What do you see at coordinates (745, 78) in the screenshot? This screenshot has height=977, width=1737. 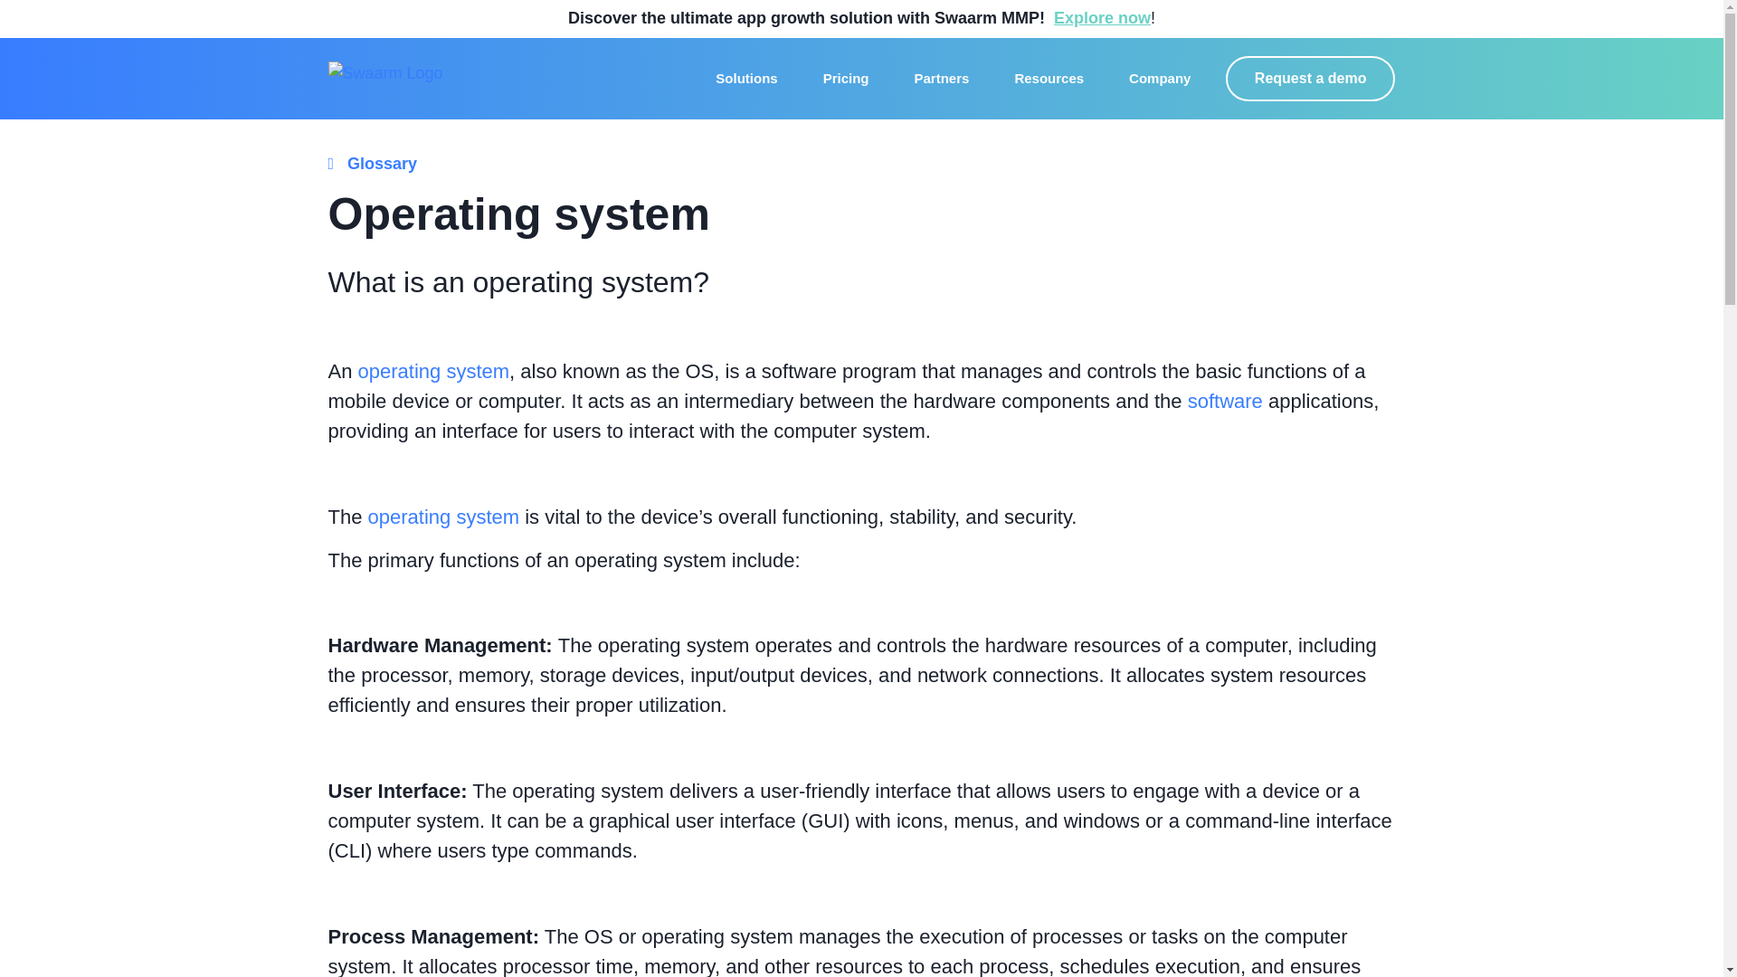 I see `Solutions` at bounding box center [745, 78].